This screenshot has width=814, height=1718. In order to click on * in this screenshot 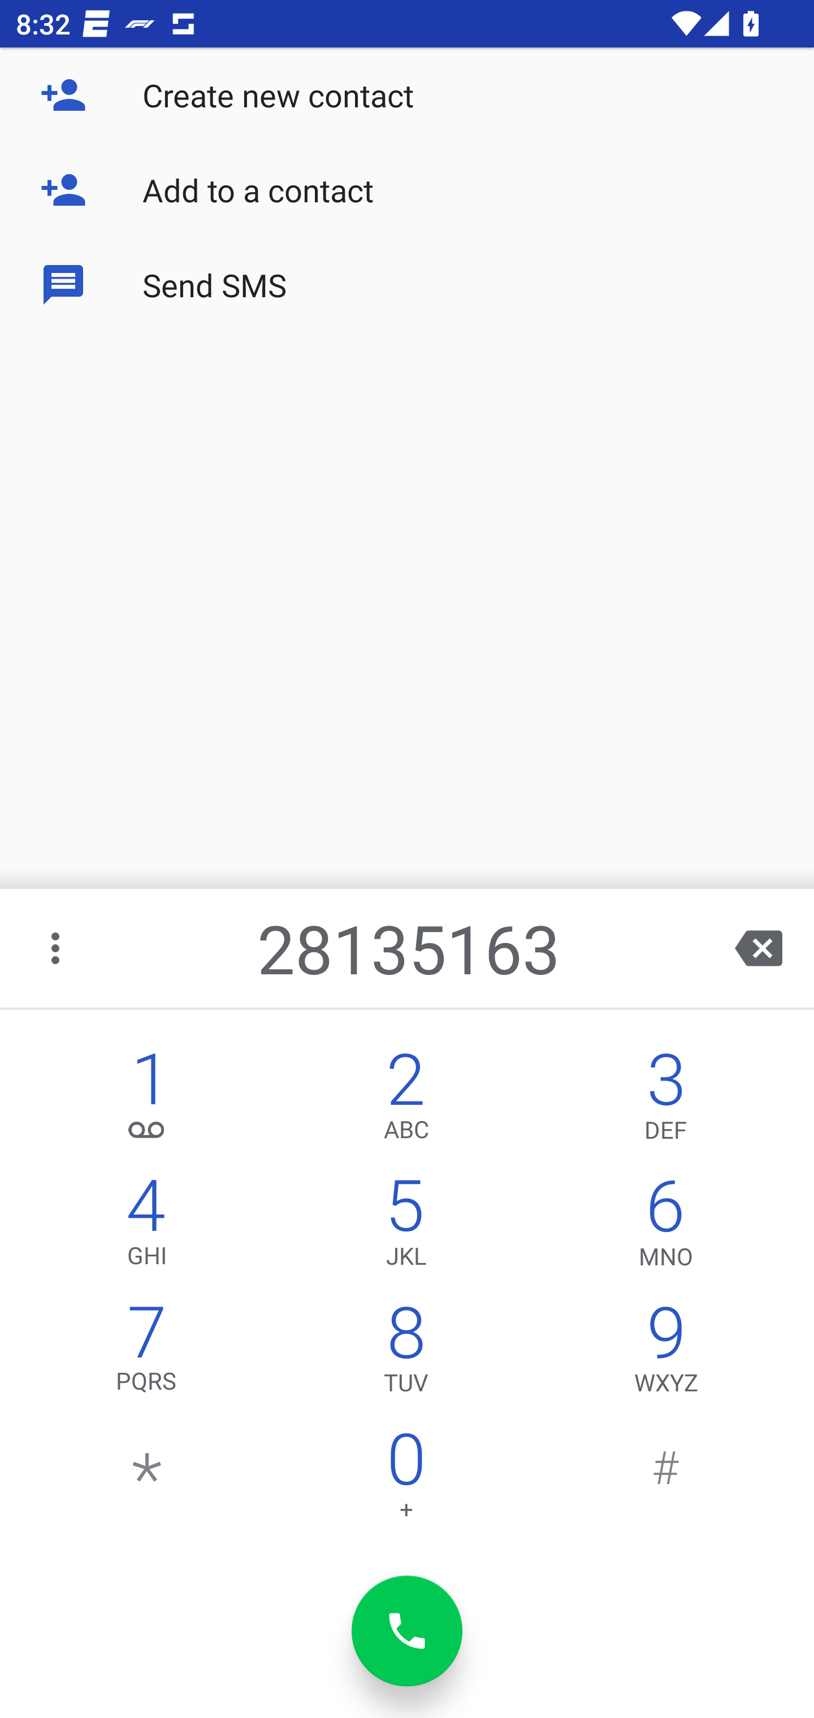, I will do `click(147, 1481)`.